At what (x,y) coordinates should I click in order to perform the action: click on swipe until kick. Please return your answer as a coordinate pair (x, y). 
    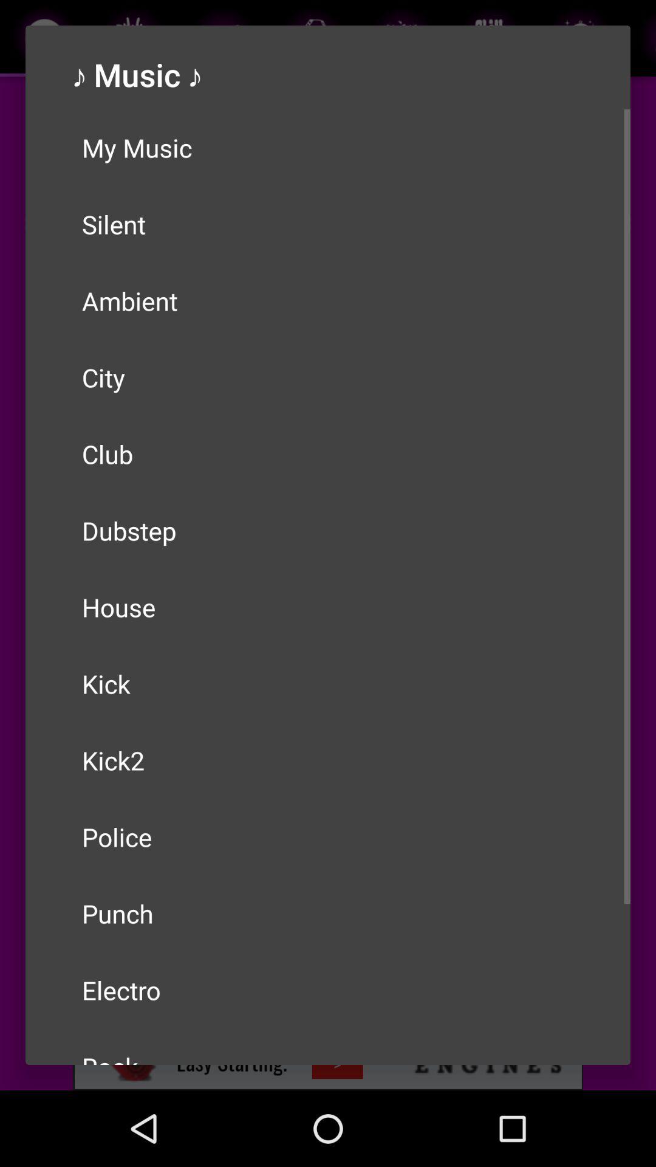
    Looking at the image, I should click on (328, 683).